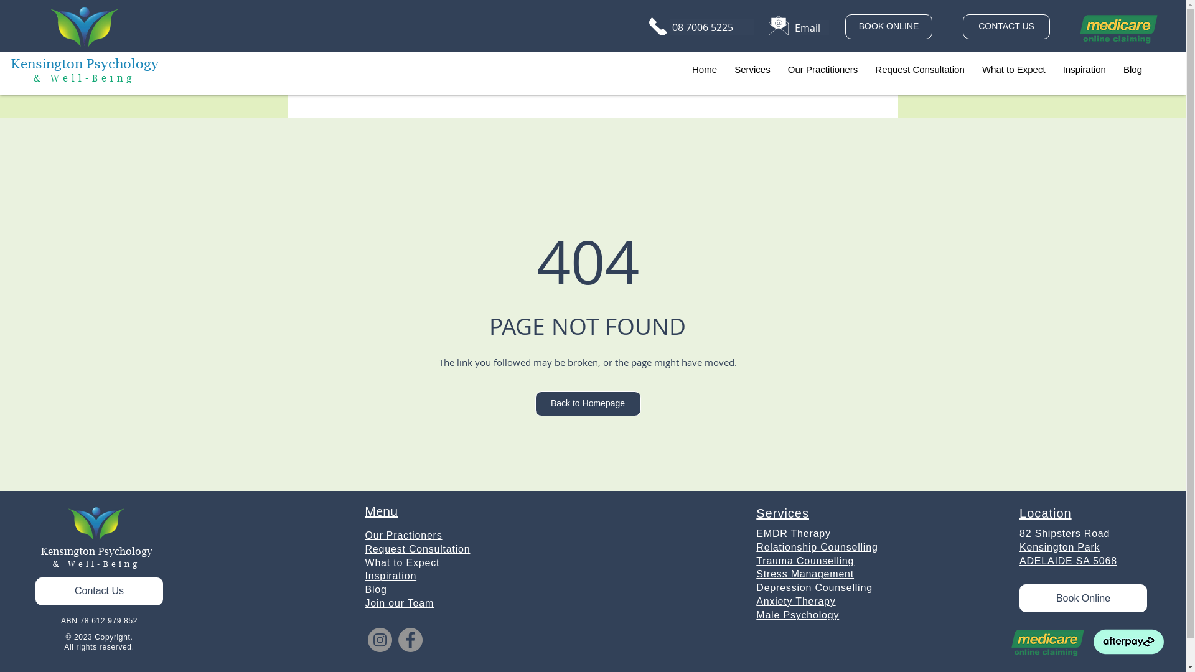 This screenshot has width=1195, height=672. Describe the element at coordinates (417, 549) in the screenshot. I see `Request Consultation` at that location.